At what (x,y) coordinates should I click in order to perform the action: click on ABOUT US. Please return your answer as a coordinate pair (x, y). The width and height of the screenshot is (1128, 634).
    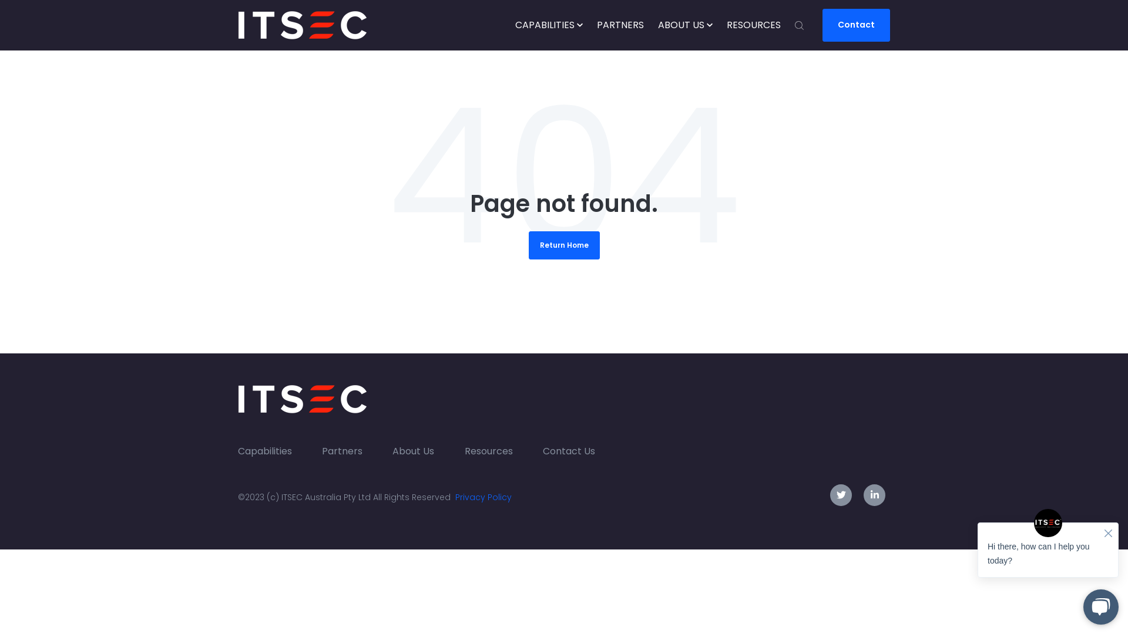
    Looking at the image, I should click on (685, 25).